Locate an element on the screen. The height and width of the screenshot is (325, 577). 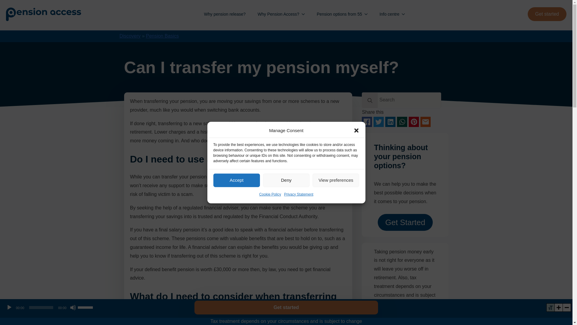
Why pension release? is located at coordinates (225, 14).